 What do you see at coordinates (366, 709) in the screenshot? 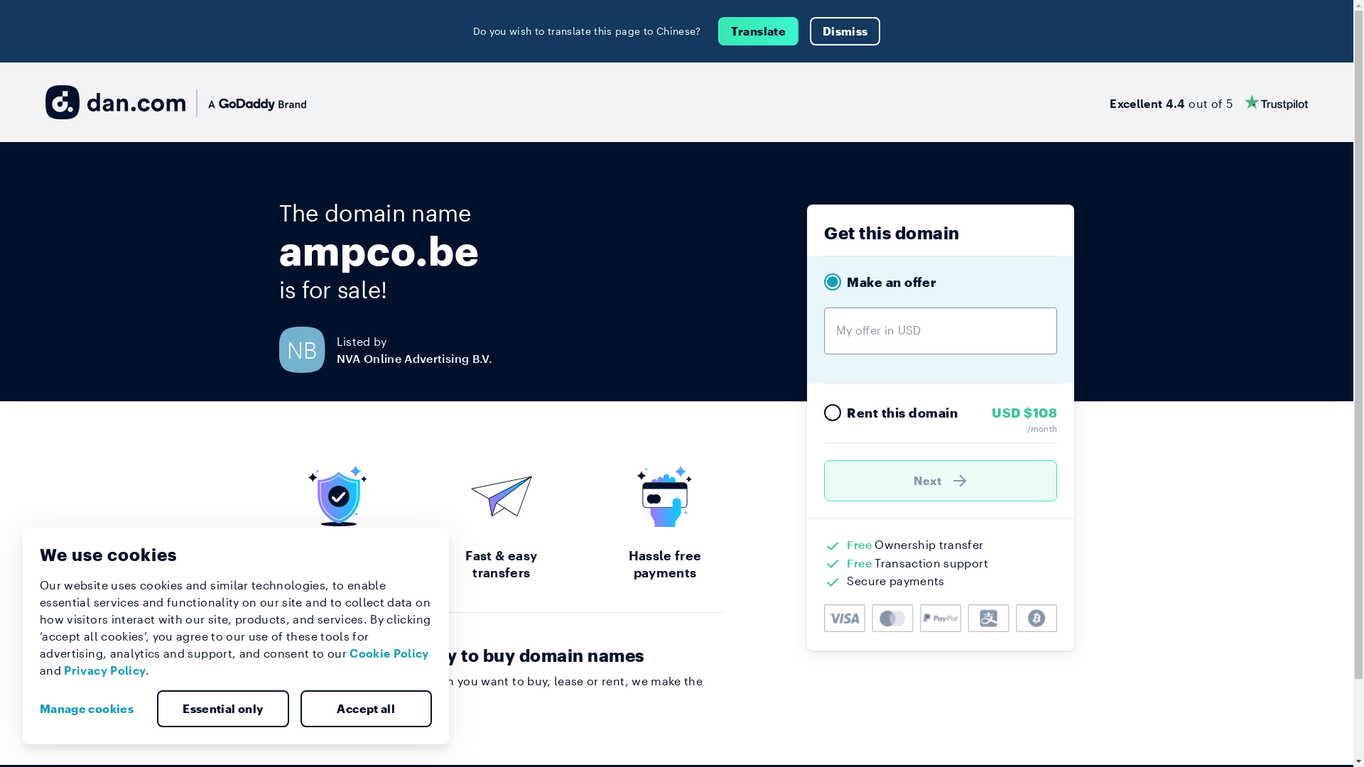
I see `Accept all` at bounding box center [366, 709].